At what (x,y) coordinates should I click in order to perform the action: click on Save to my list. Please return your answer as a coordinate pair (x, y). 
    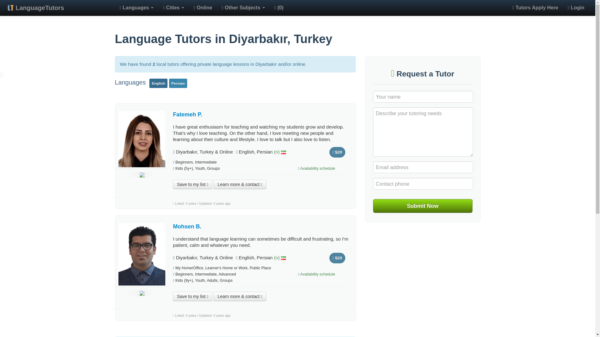
    Looking at the image, I should click on (192, 184).